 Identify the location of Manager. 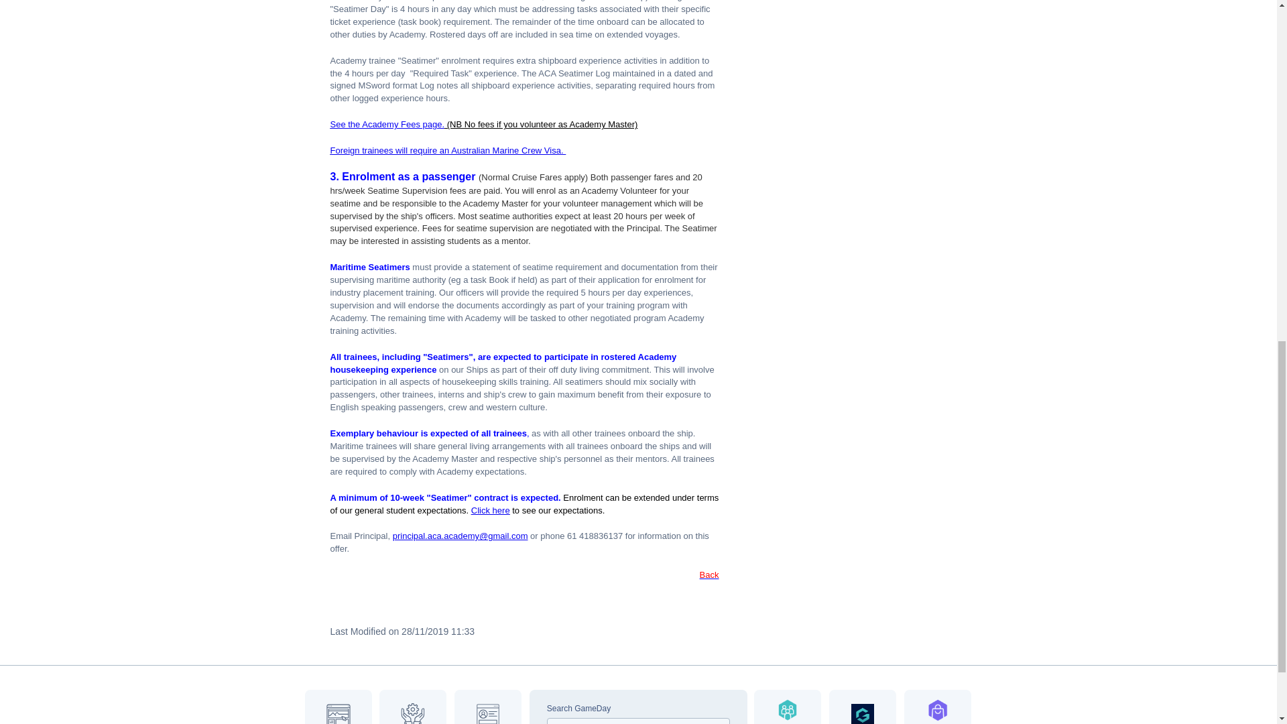
(487, 707).